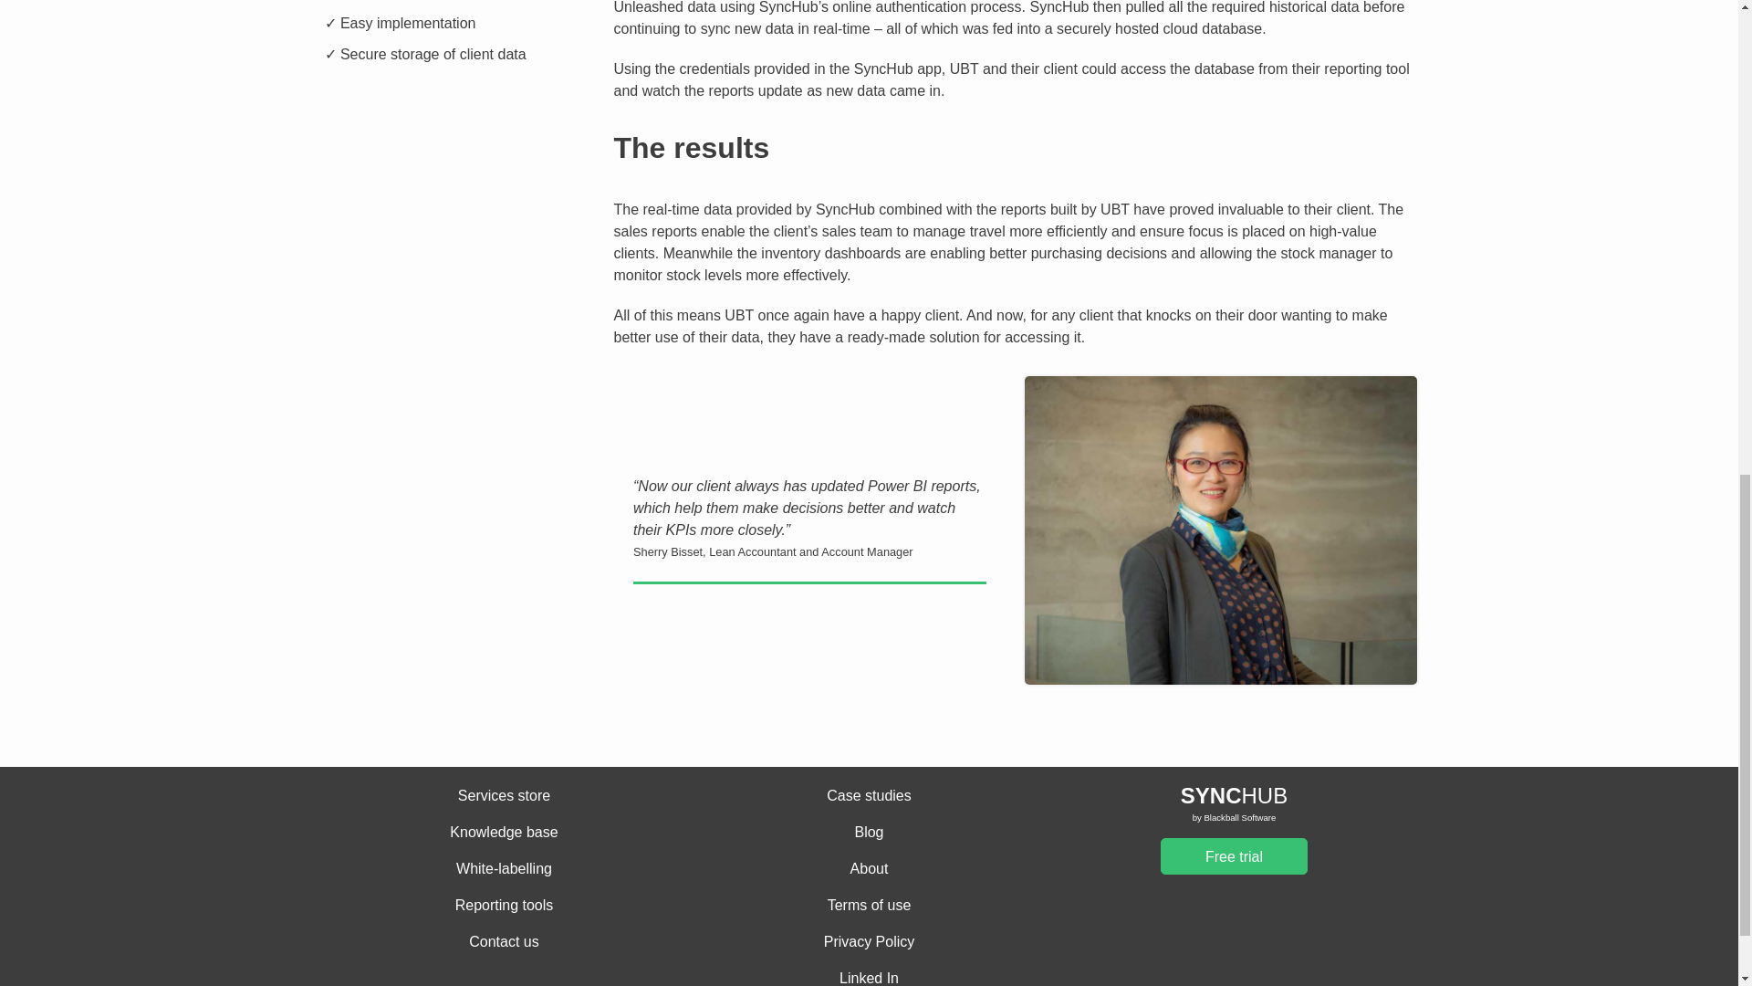 The image size is (1752, 986). Describe the element at coordinates (869, 942) in the screenshot. I see `Privacy Policy` at that location.